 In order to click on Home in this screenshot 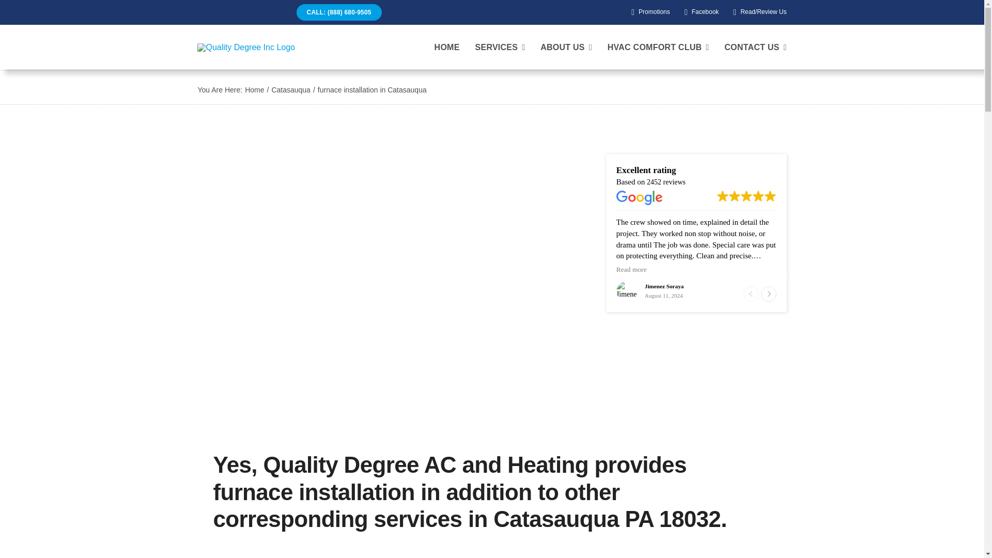, I will do `click(254, 90)`.